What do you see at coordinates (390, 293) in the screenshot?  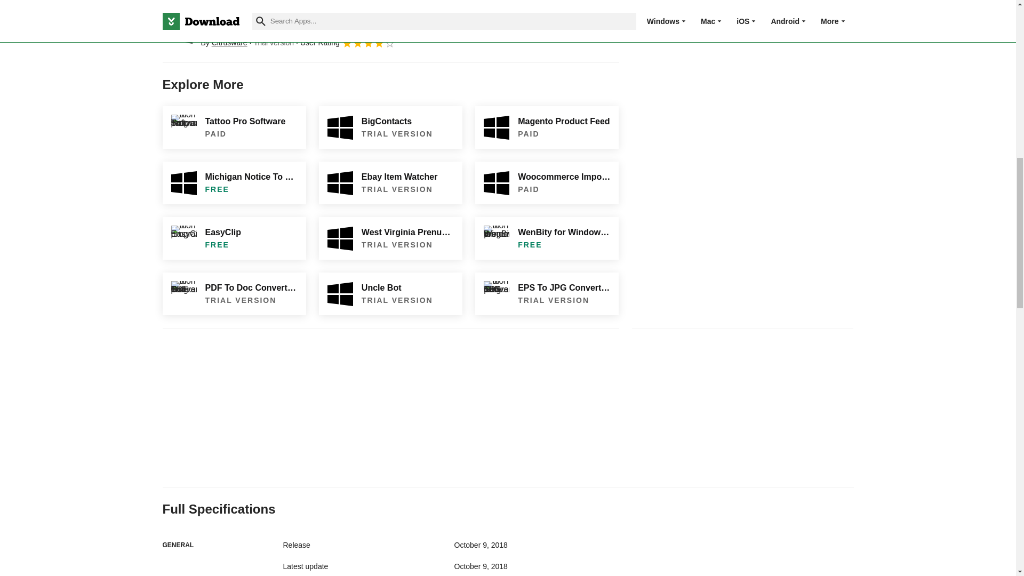 I see `Uncle Bot` at bounding box center [390, 293].